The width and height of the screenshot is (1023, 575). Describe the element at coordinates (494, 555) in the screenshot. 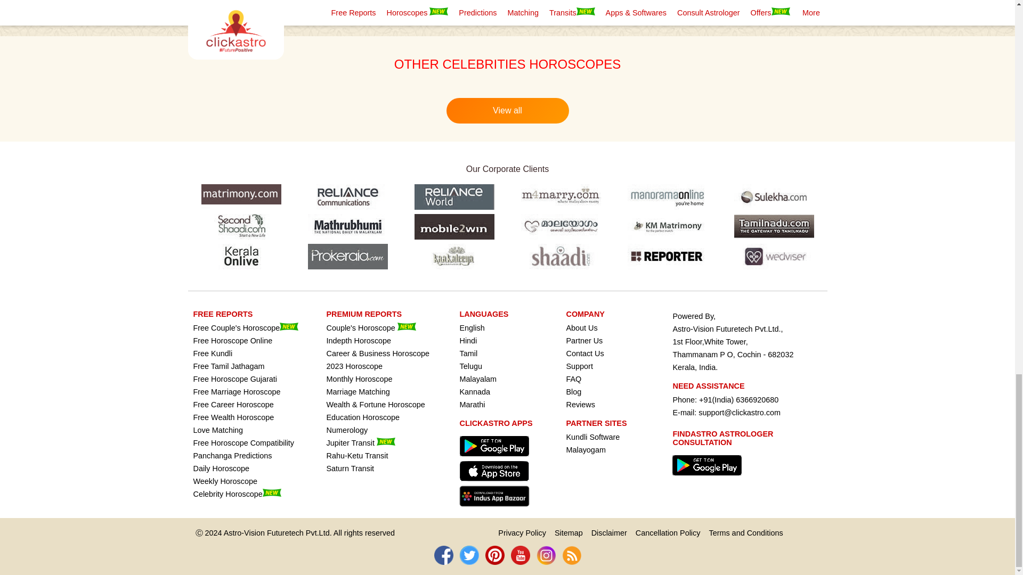

I see `Pinterest` at that location.